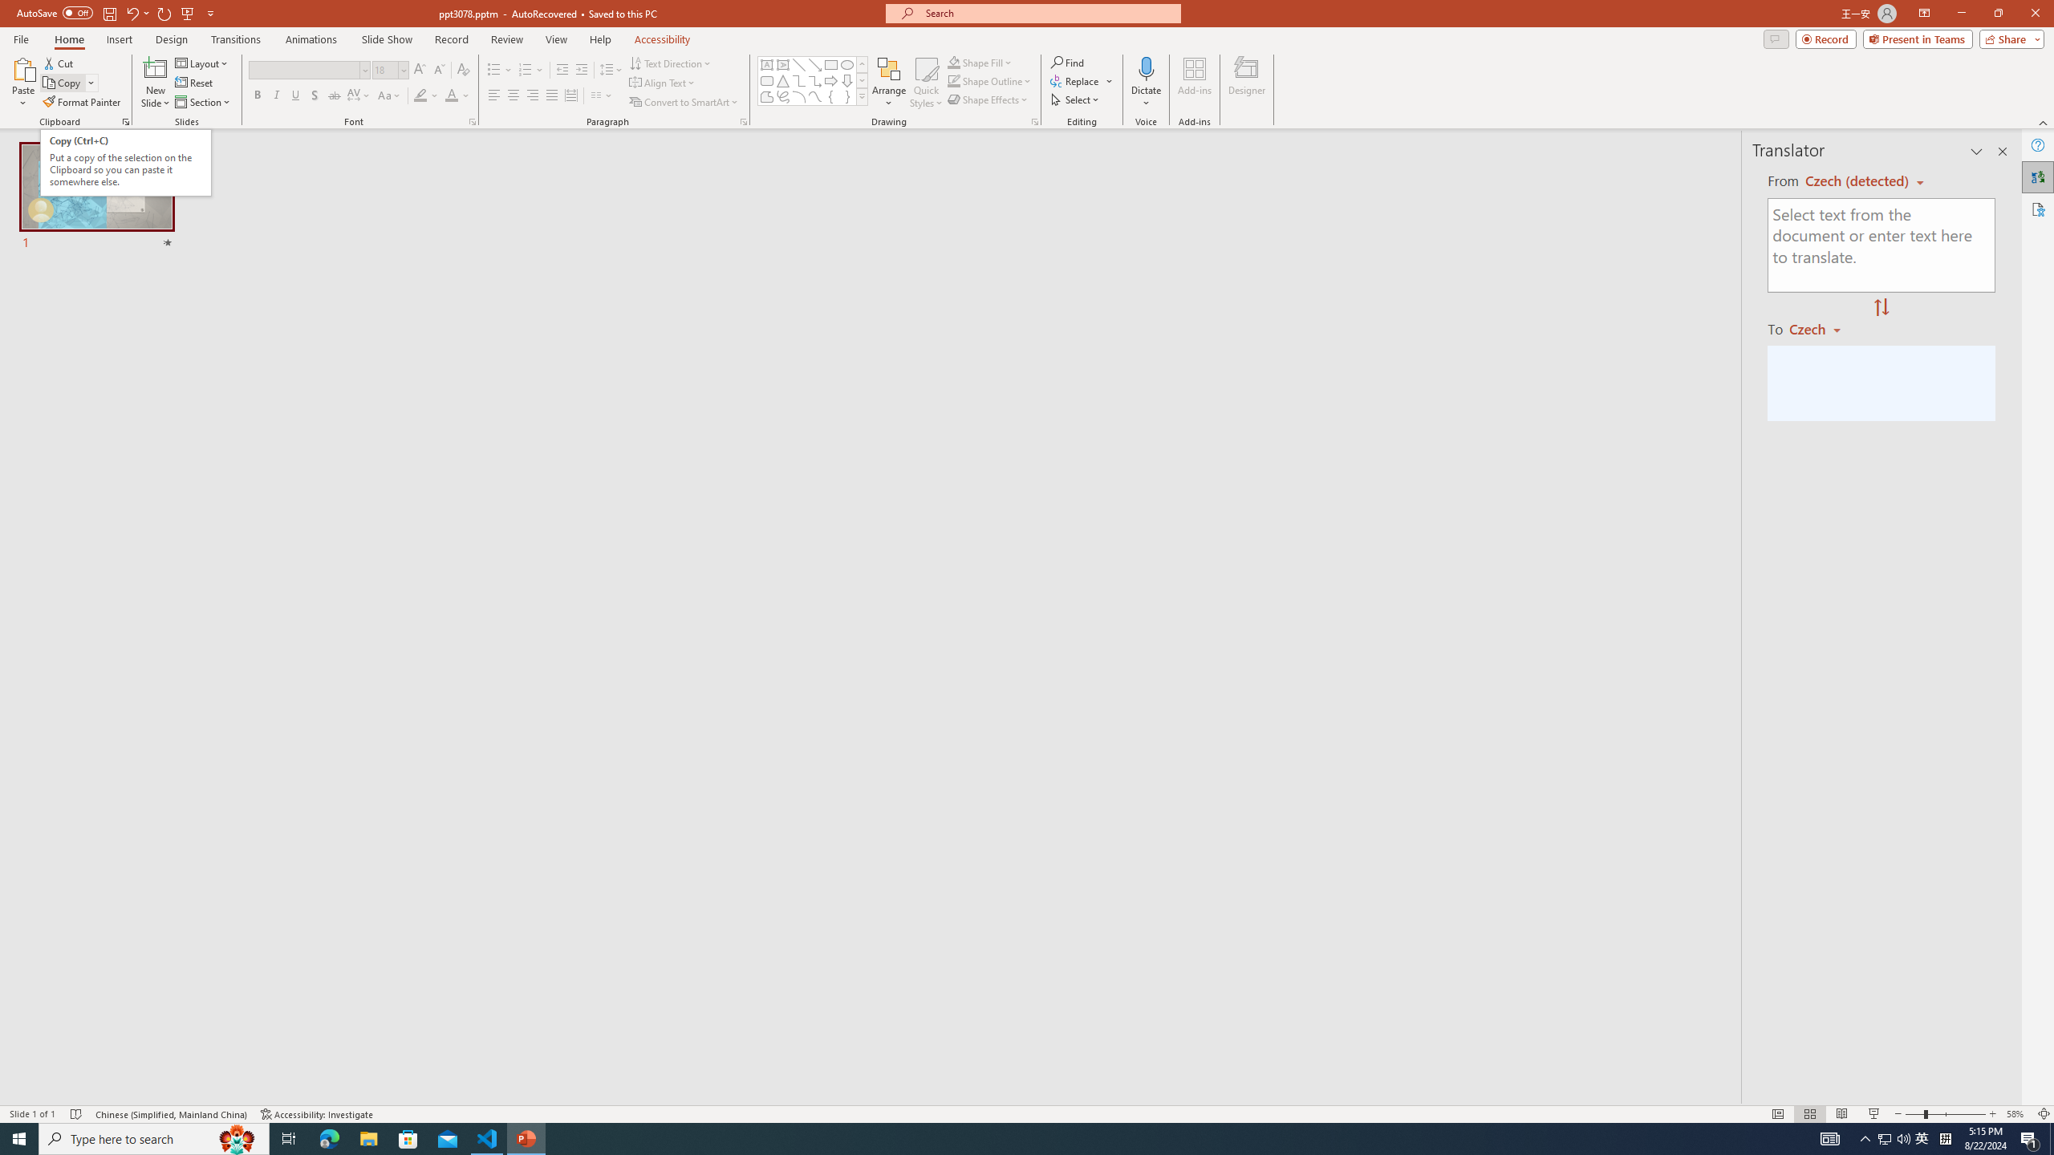  What do you see at coordinates (55, 13) in the screenshot?
I see `AutoSave` at bounding box center [55, 13].